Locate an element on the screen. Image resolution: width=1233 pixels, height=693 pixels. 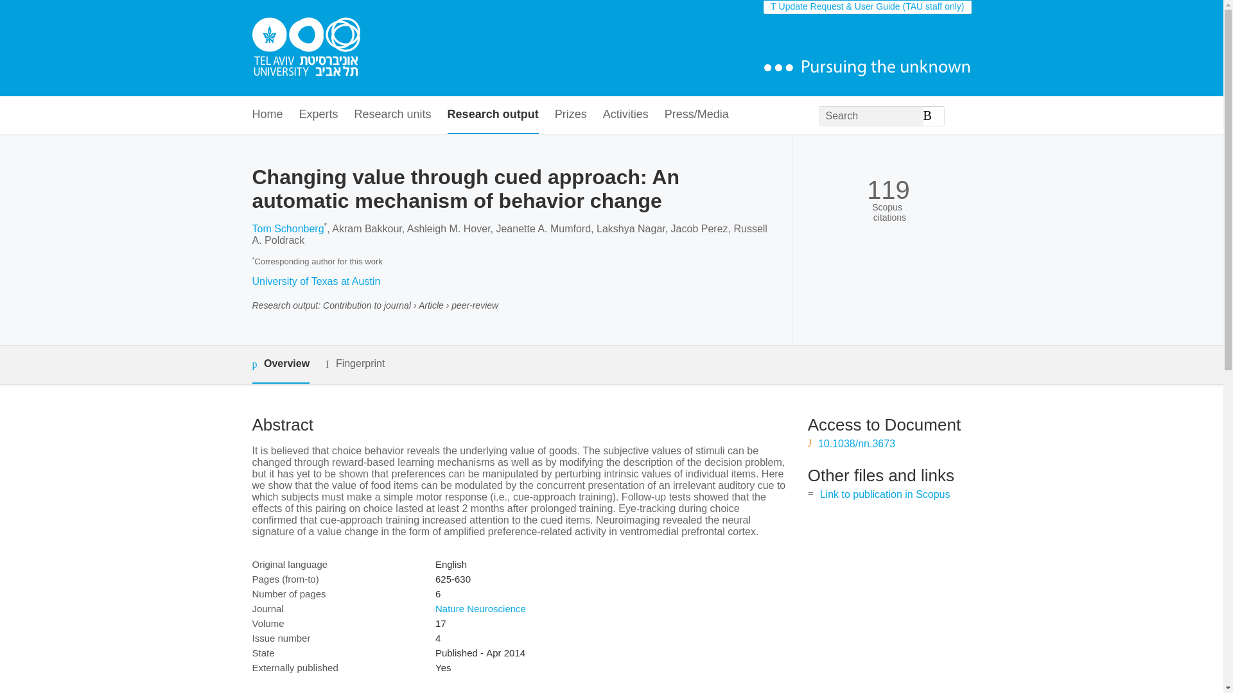
Nature Neuroscience is located at coordinates (480, 608).